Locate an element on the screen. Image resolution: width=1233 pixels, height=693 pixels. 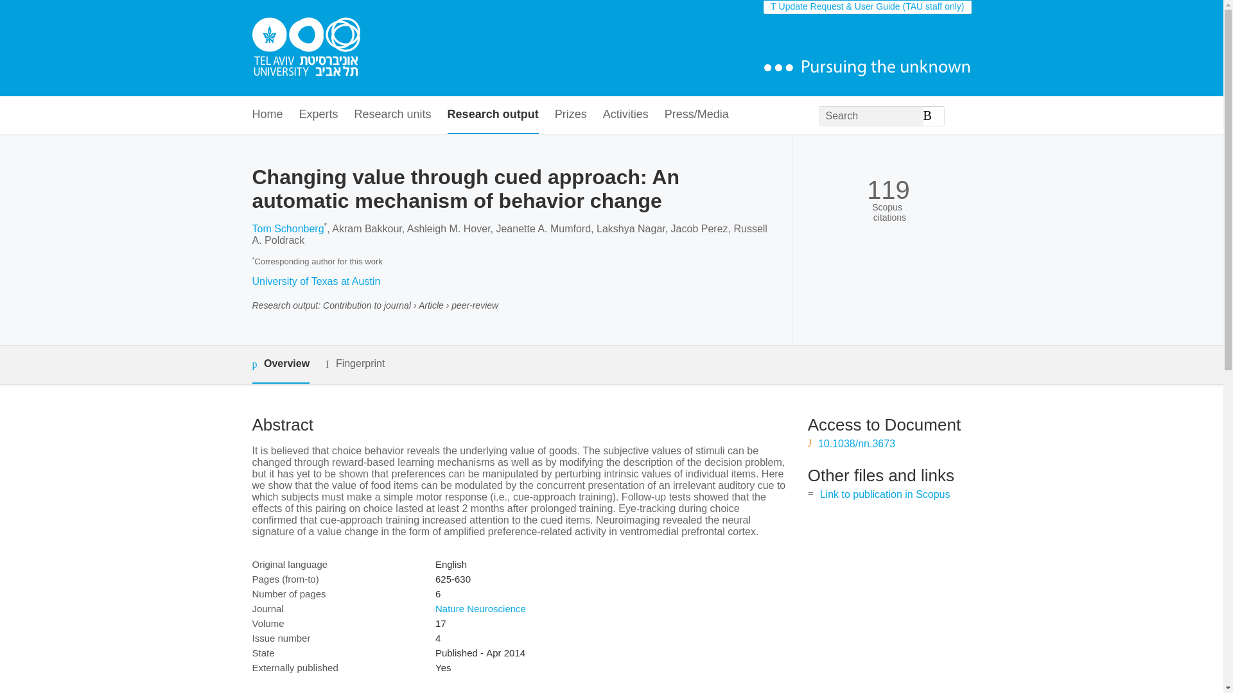
Nature Neuroscience is located at coordinates (480, 608).